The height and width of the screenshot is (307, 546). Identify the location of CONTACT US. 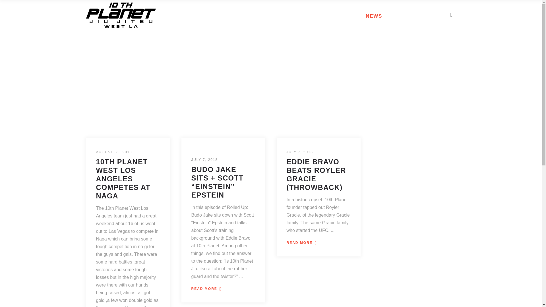
(413, 15).